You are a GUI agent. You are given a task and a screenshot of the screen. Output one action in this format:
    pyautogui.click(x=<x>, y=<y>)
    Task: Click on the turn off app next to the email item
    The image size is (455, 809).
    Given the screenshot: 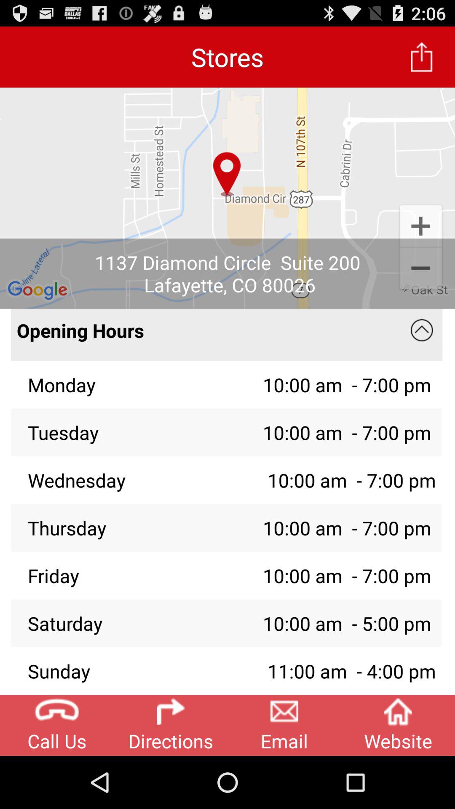 What is the action you would take?
    pyautogui.click(x=398, y=725)
    